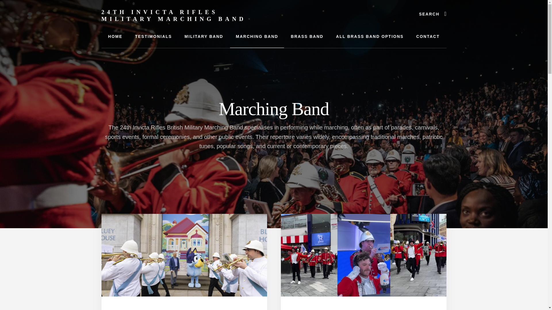  What do you see at coordinates (115, 36) in the screenshot?
I see `HOME` at bounding box center [115, 36].